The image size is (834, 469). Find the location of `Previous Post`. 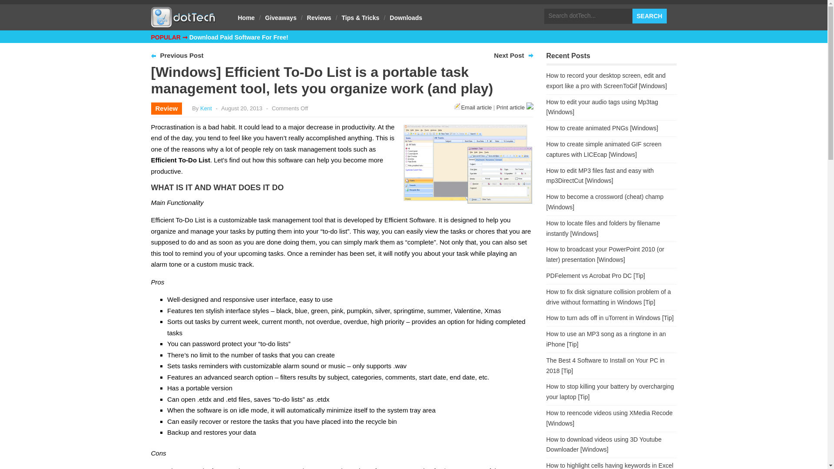

Previous Post is located at coordinates (182, 55).